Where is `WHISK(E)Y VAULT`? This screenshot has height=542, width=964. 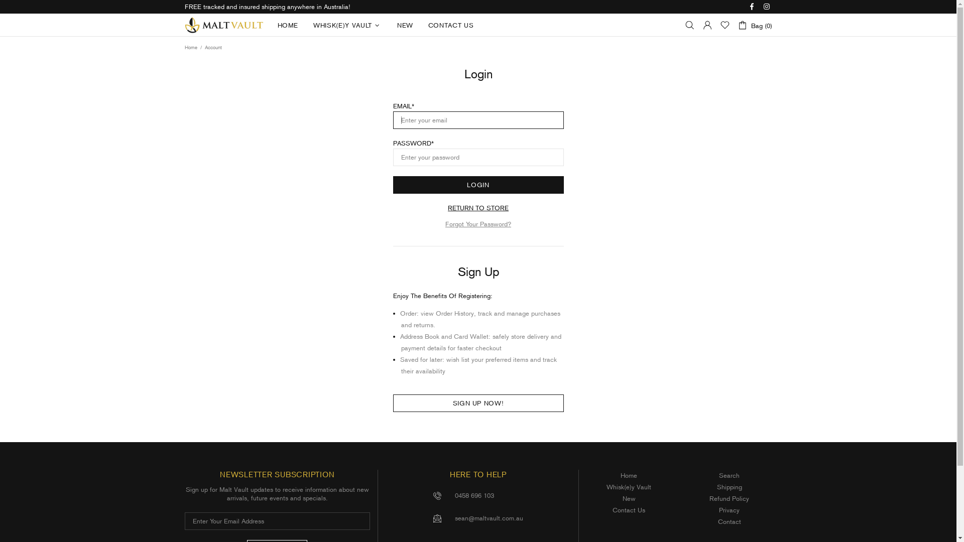
WHISK(E)Y VAULT is located at coordinates (347, 25).